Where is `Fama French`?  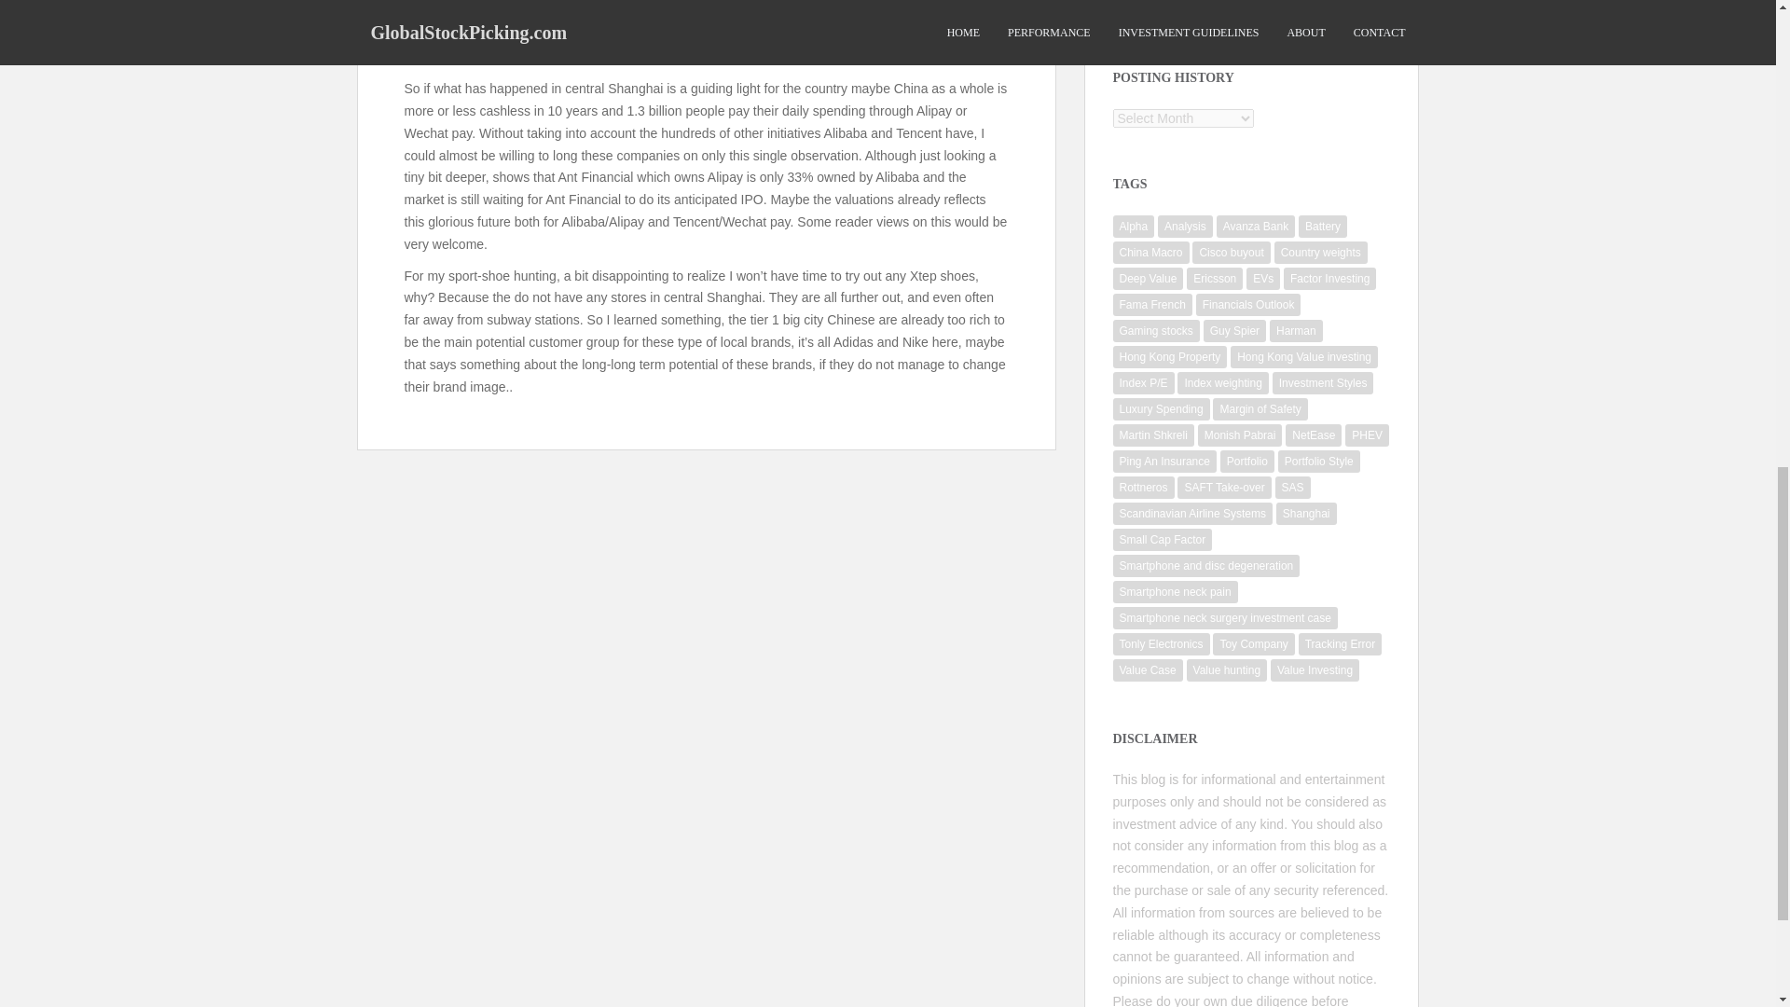 Fama French is located at coordinates (1152, 305).